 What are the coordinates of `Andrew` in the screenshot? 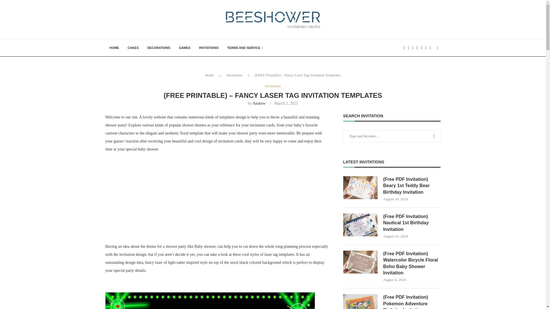 It's located at (259, 104).